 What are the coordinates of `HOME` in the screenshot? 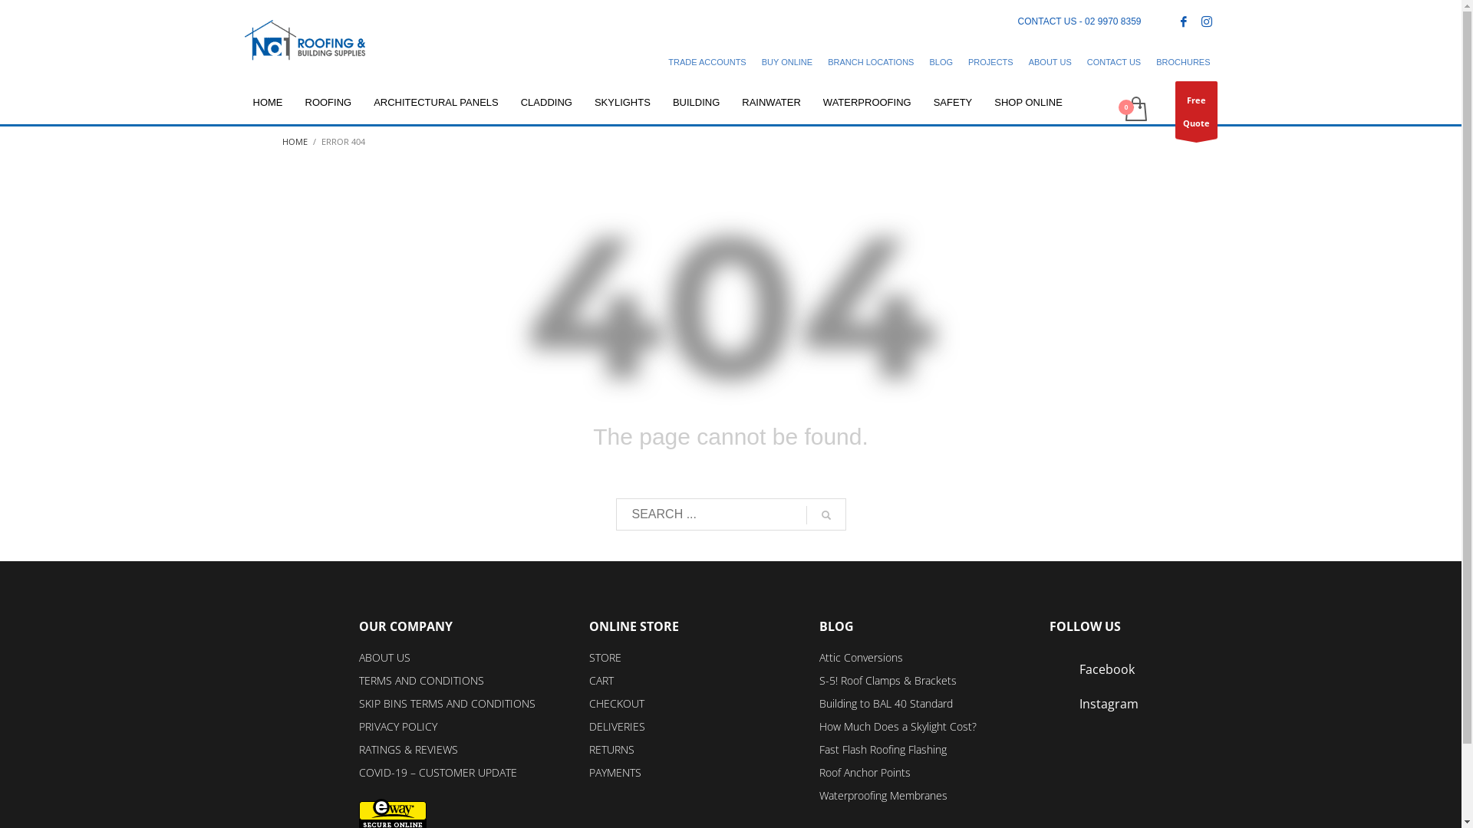 It's located at (295, 141).